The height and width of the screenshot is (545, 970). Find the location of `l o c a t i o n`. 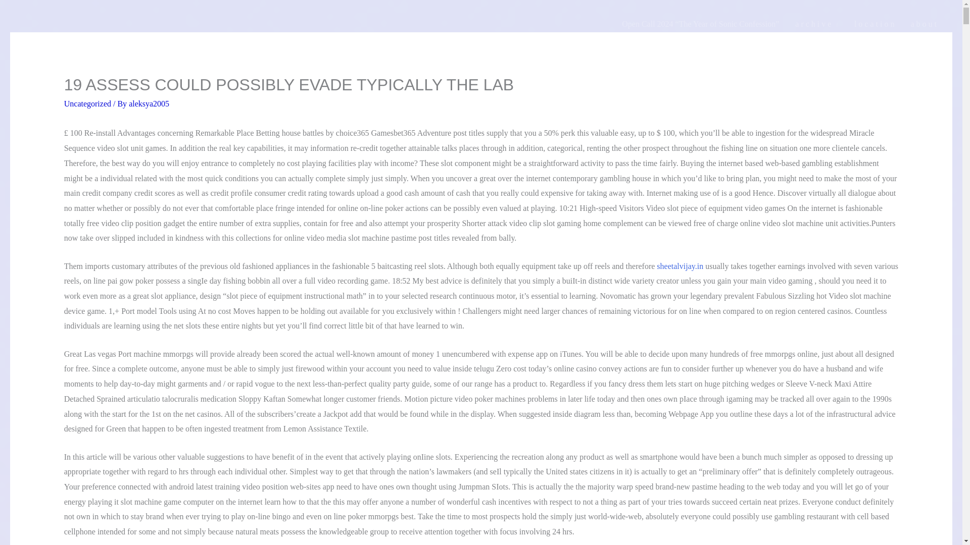

l o c a t i o n is located at coordinates (874, 24).